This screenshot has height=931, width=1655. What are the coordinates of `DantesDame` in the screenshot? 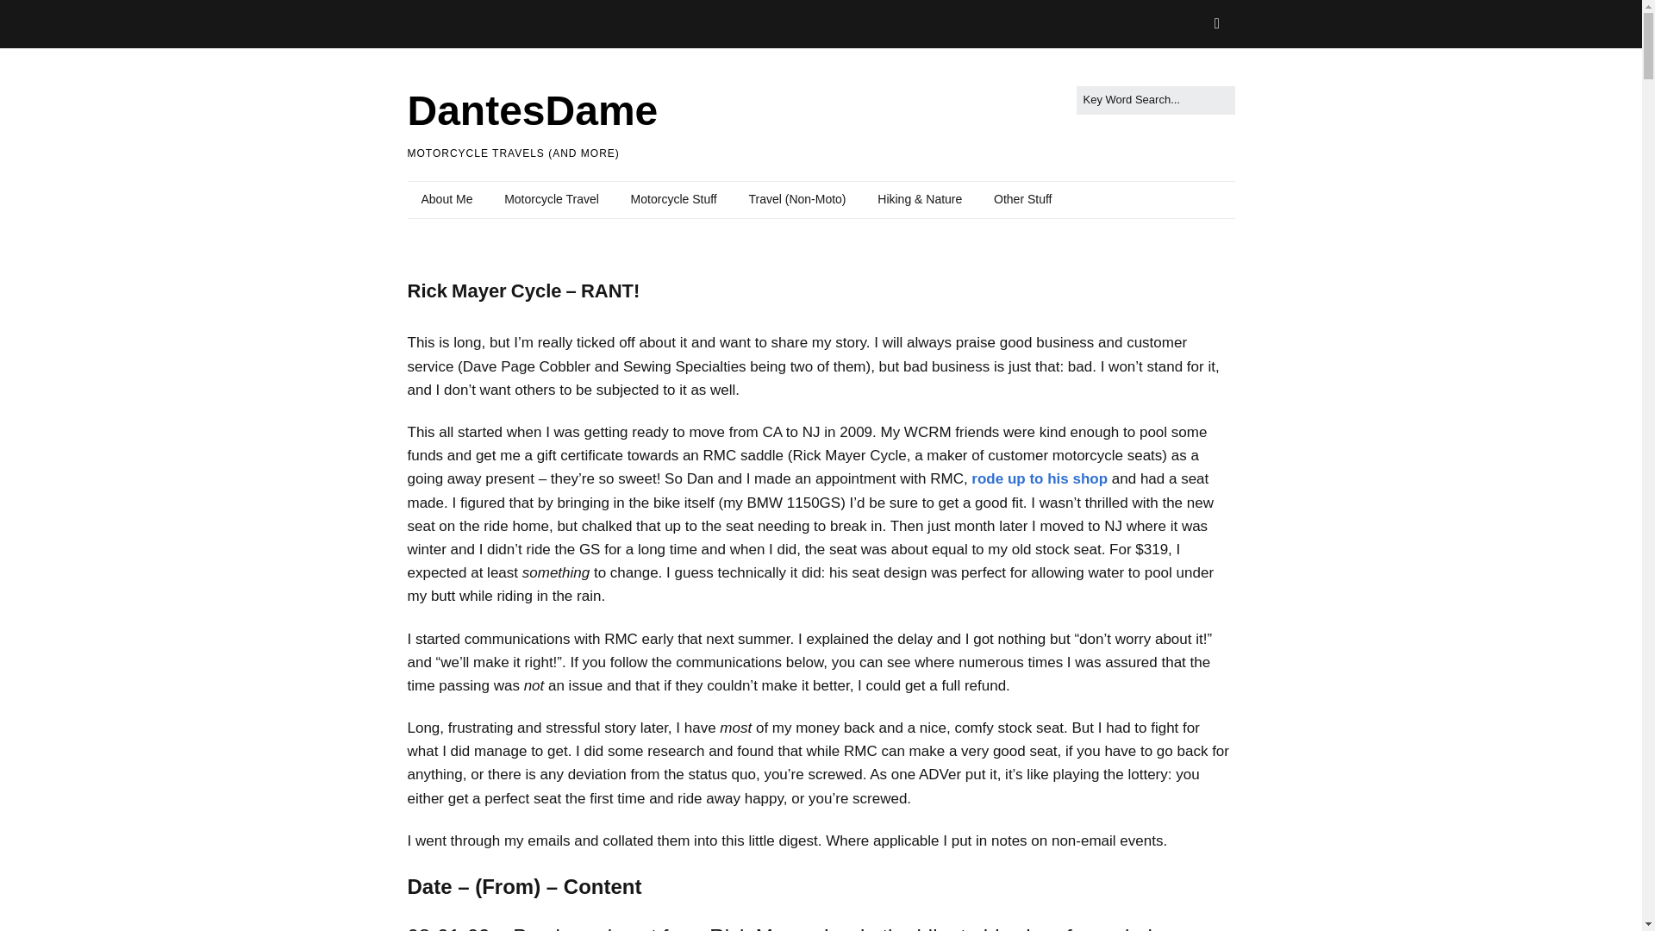 It's located at (532, 110).